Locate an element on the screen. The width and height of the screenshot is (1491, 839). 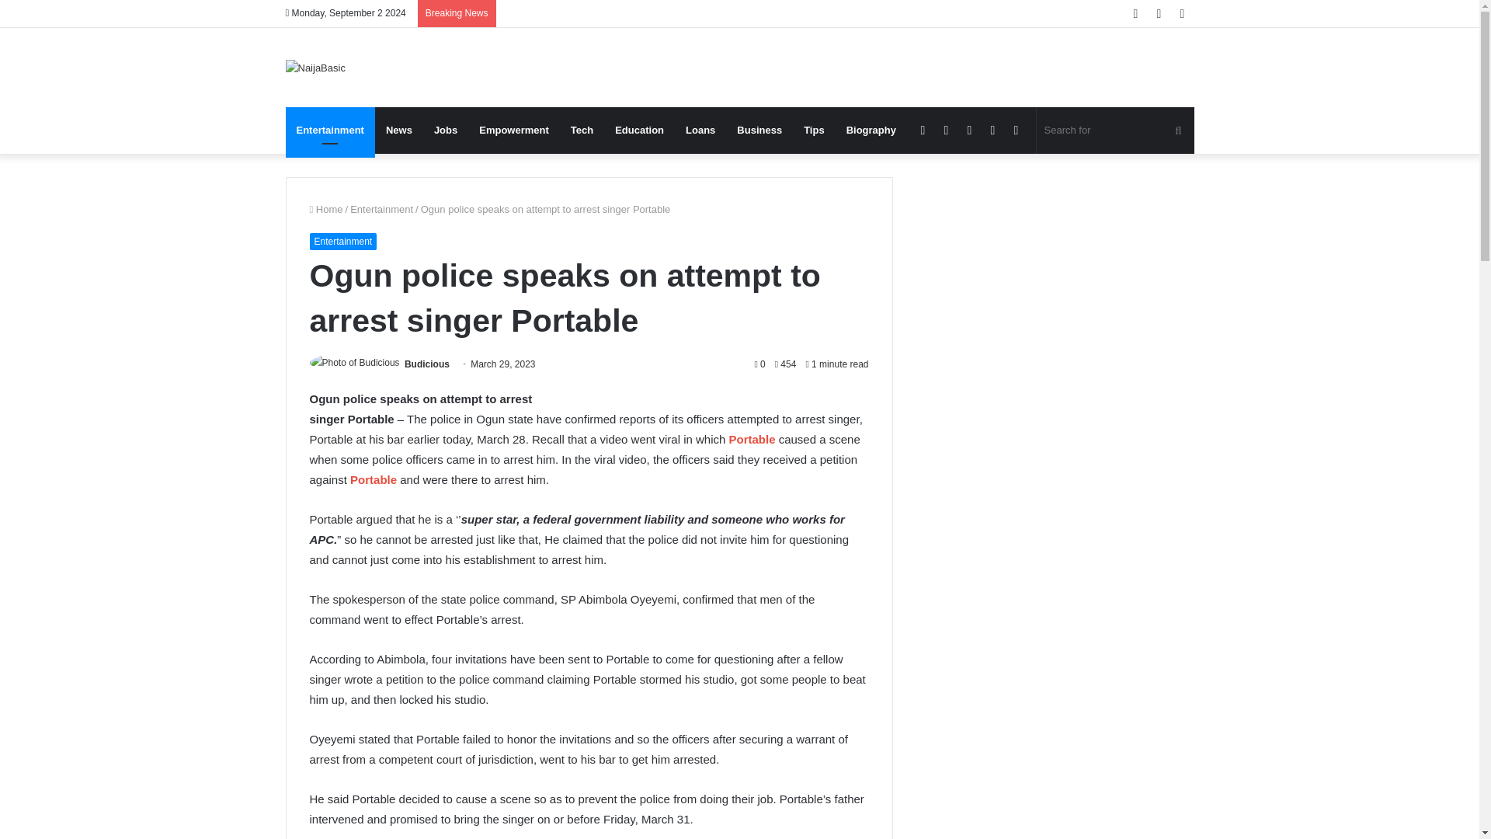
Biography is located at coordinates (871, 131).